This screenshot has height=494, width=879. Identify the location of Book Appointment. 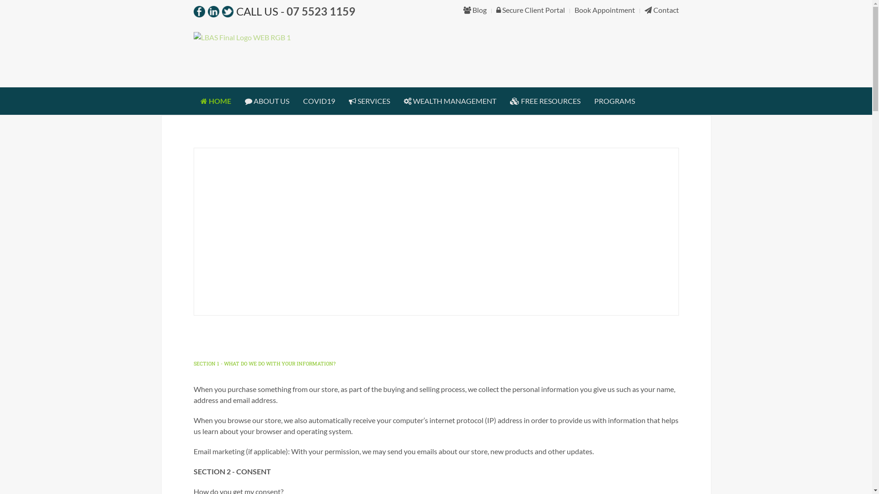
(604, 10).